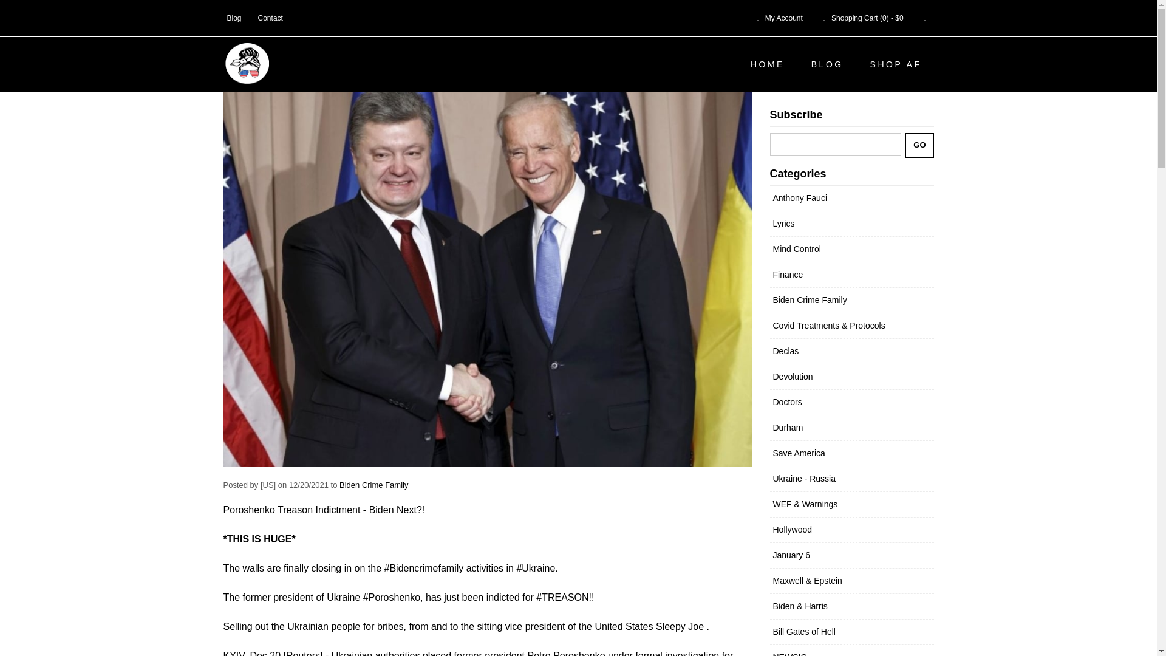 Image resolution: width=1166 pixels, height=656 pixels. I want to click on Home, so click(234, 16).